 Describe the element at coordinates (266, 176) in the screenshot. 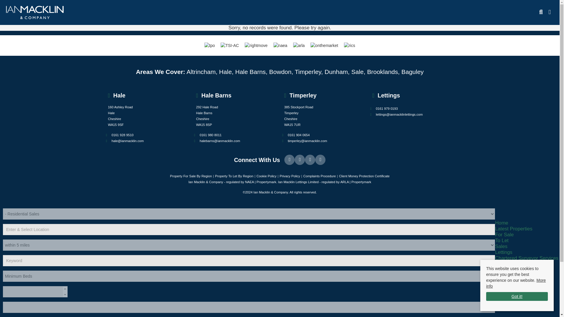

I see `Cookie Policy` at that location.